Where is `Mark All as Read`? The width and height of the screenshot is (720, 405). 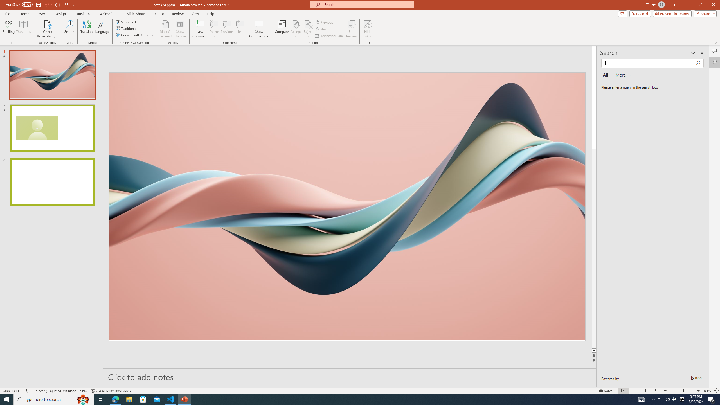 Mark All as Read is located at coordinates (166, 29).